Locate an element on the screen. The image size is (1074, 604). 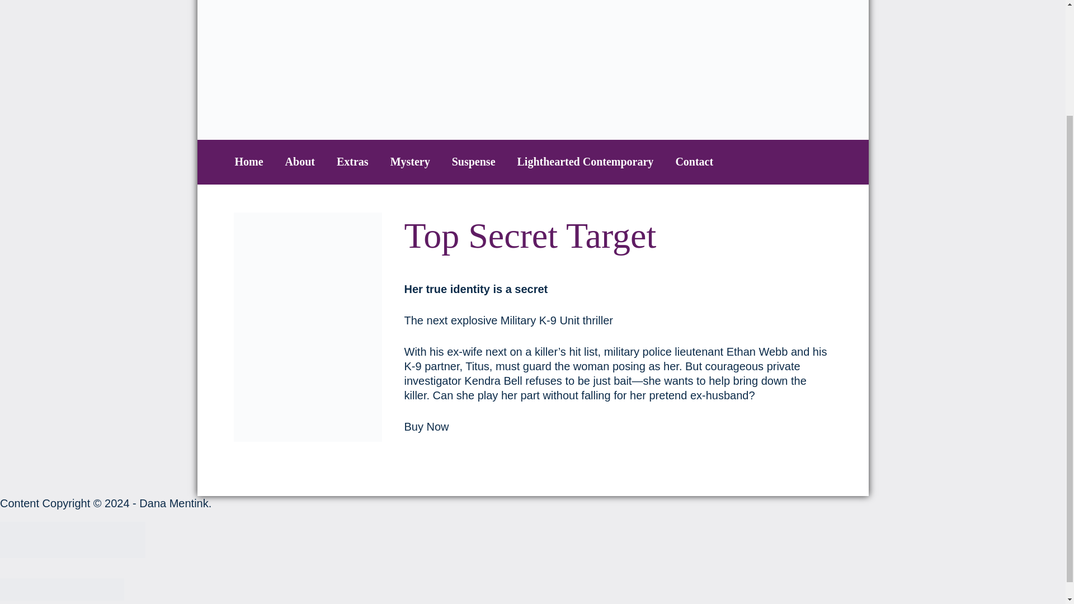
Extras is located at coordinates (352, 161).